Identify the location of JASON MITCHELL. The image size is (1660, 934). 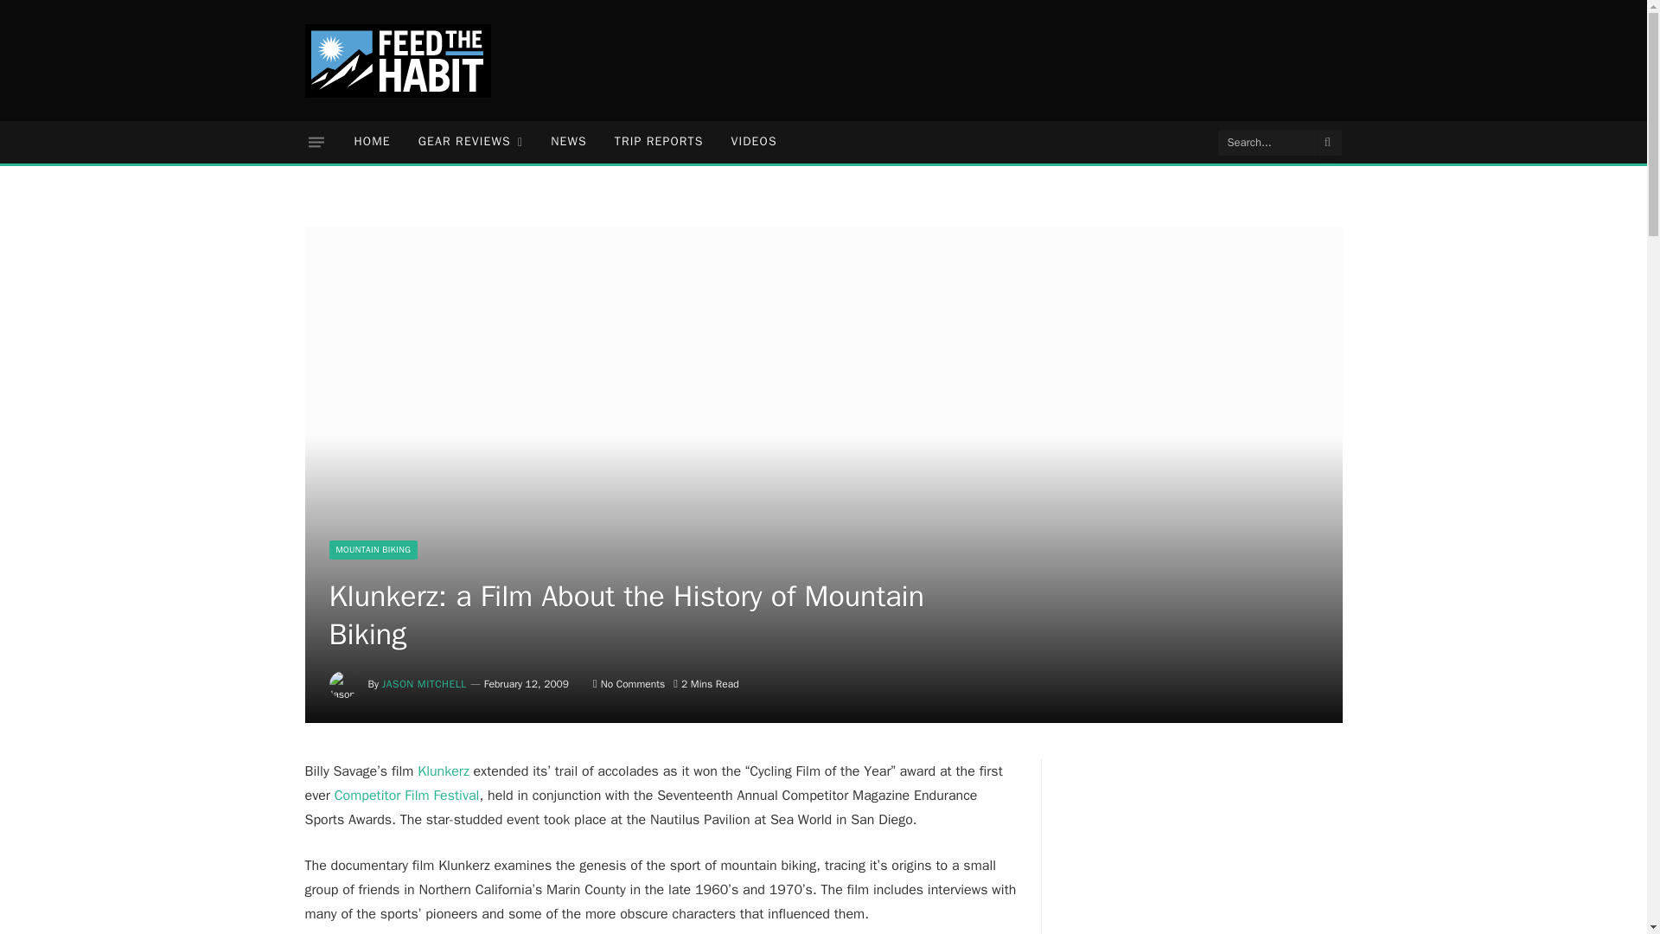
(424, 684).